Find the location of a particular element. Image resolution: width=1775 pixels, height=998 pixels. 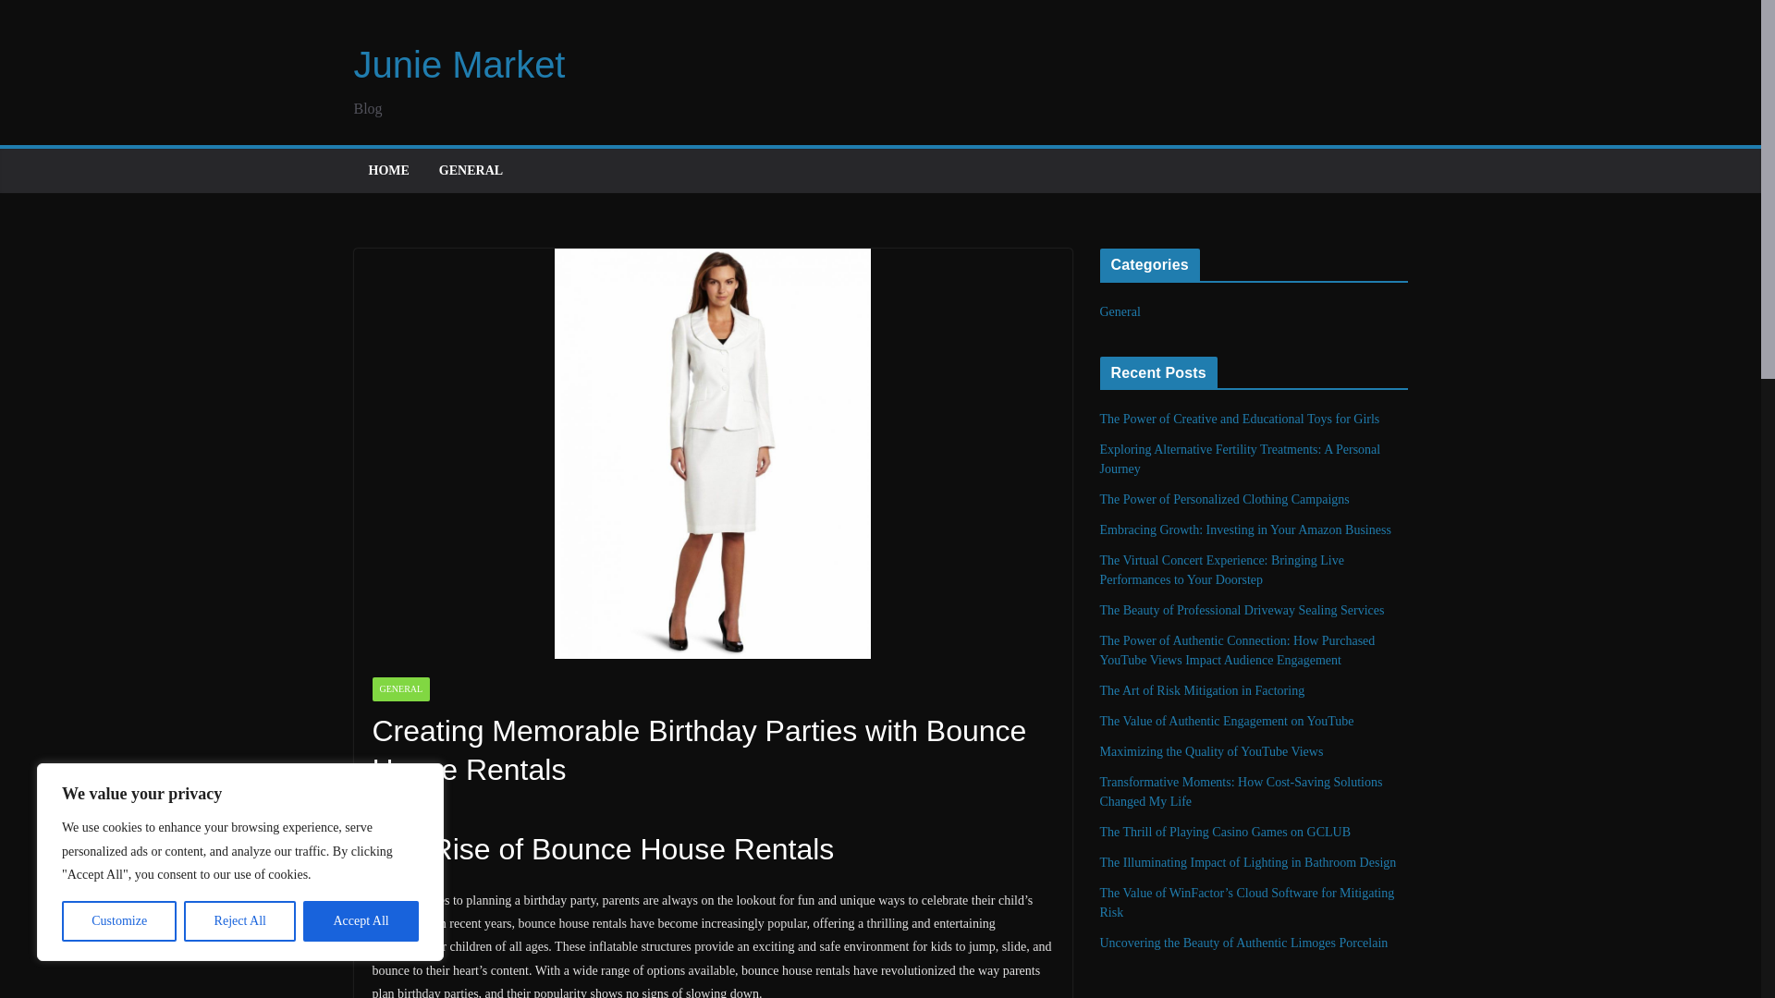

Embracing Growth: Investing in Your Amazon Business is located at coordinates (1246, 529).